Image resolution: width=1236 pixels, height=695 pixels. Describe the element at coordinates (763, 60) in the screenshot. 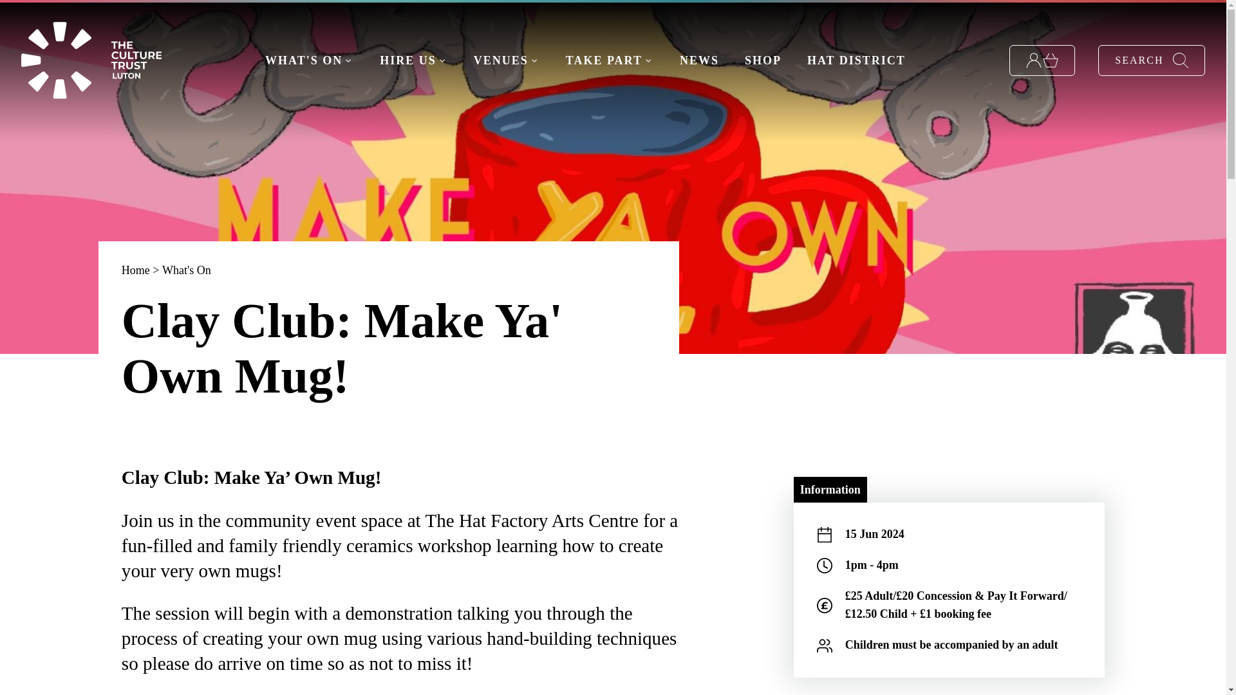

I see `The Culture Trust Shop` at that location.